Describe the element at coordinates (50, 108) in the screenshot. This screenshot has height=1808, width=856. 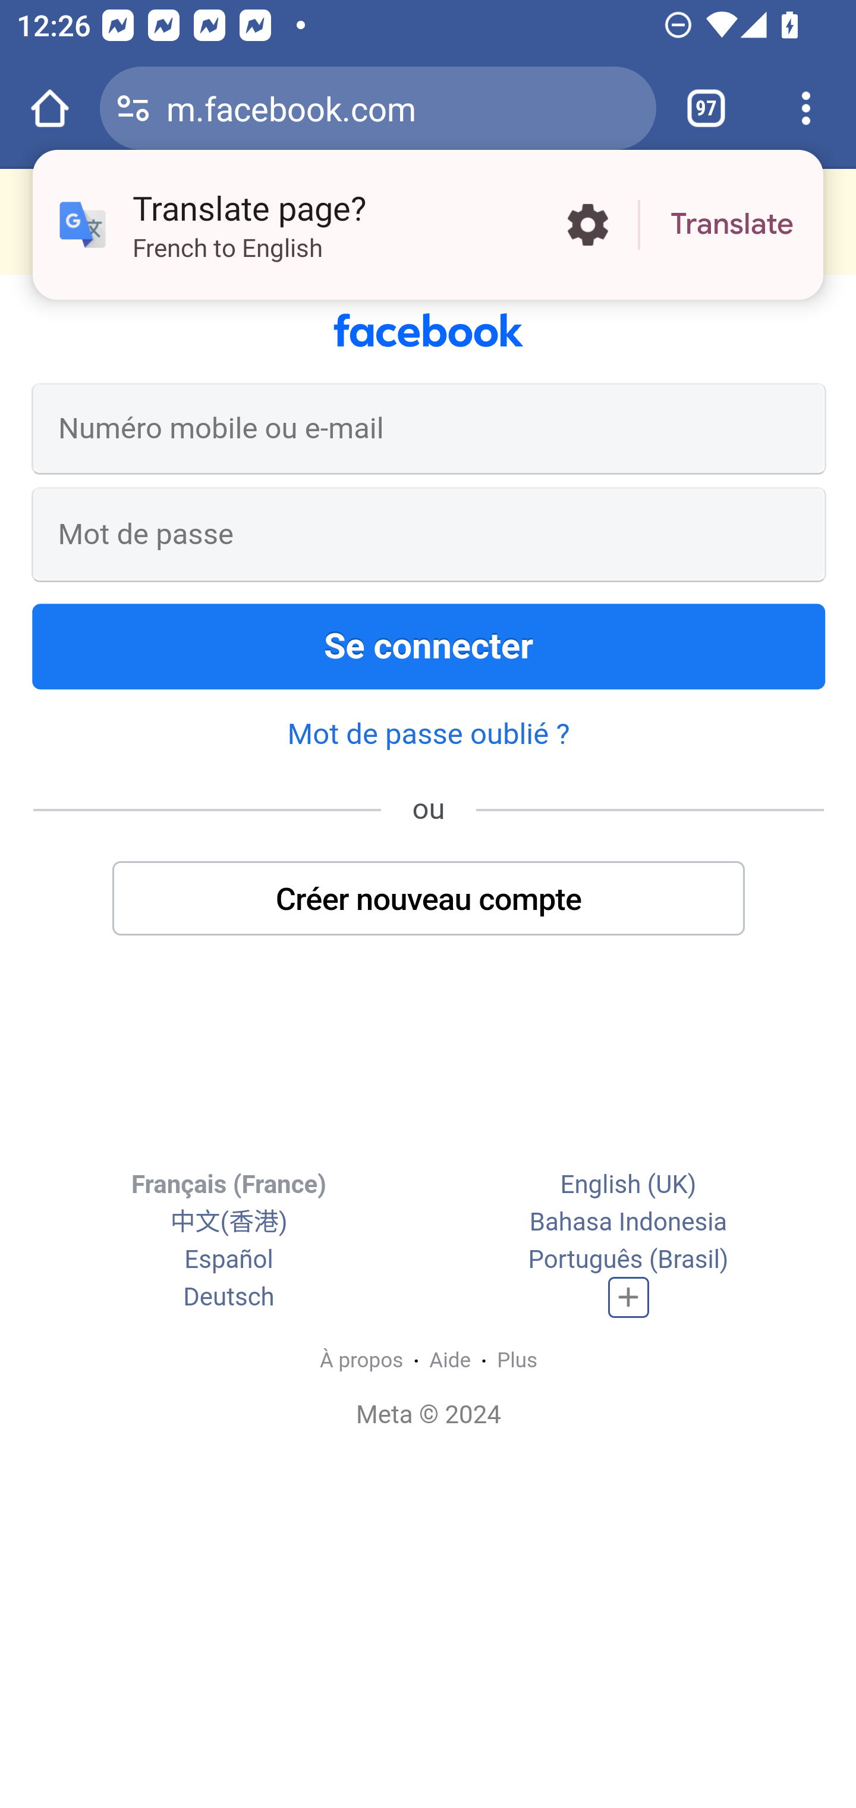
I see `Open the home page` at that location.